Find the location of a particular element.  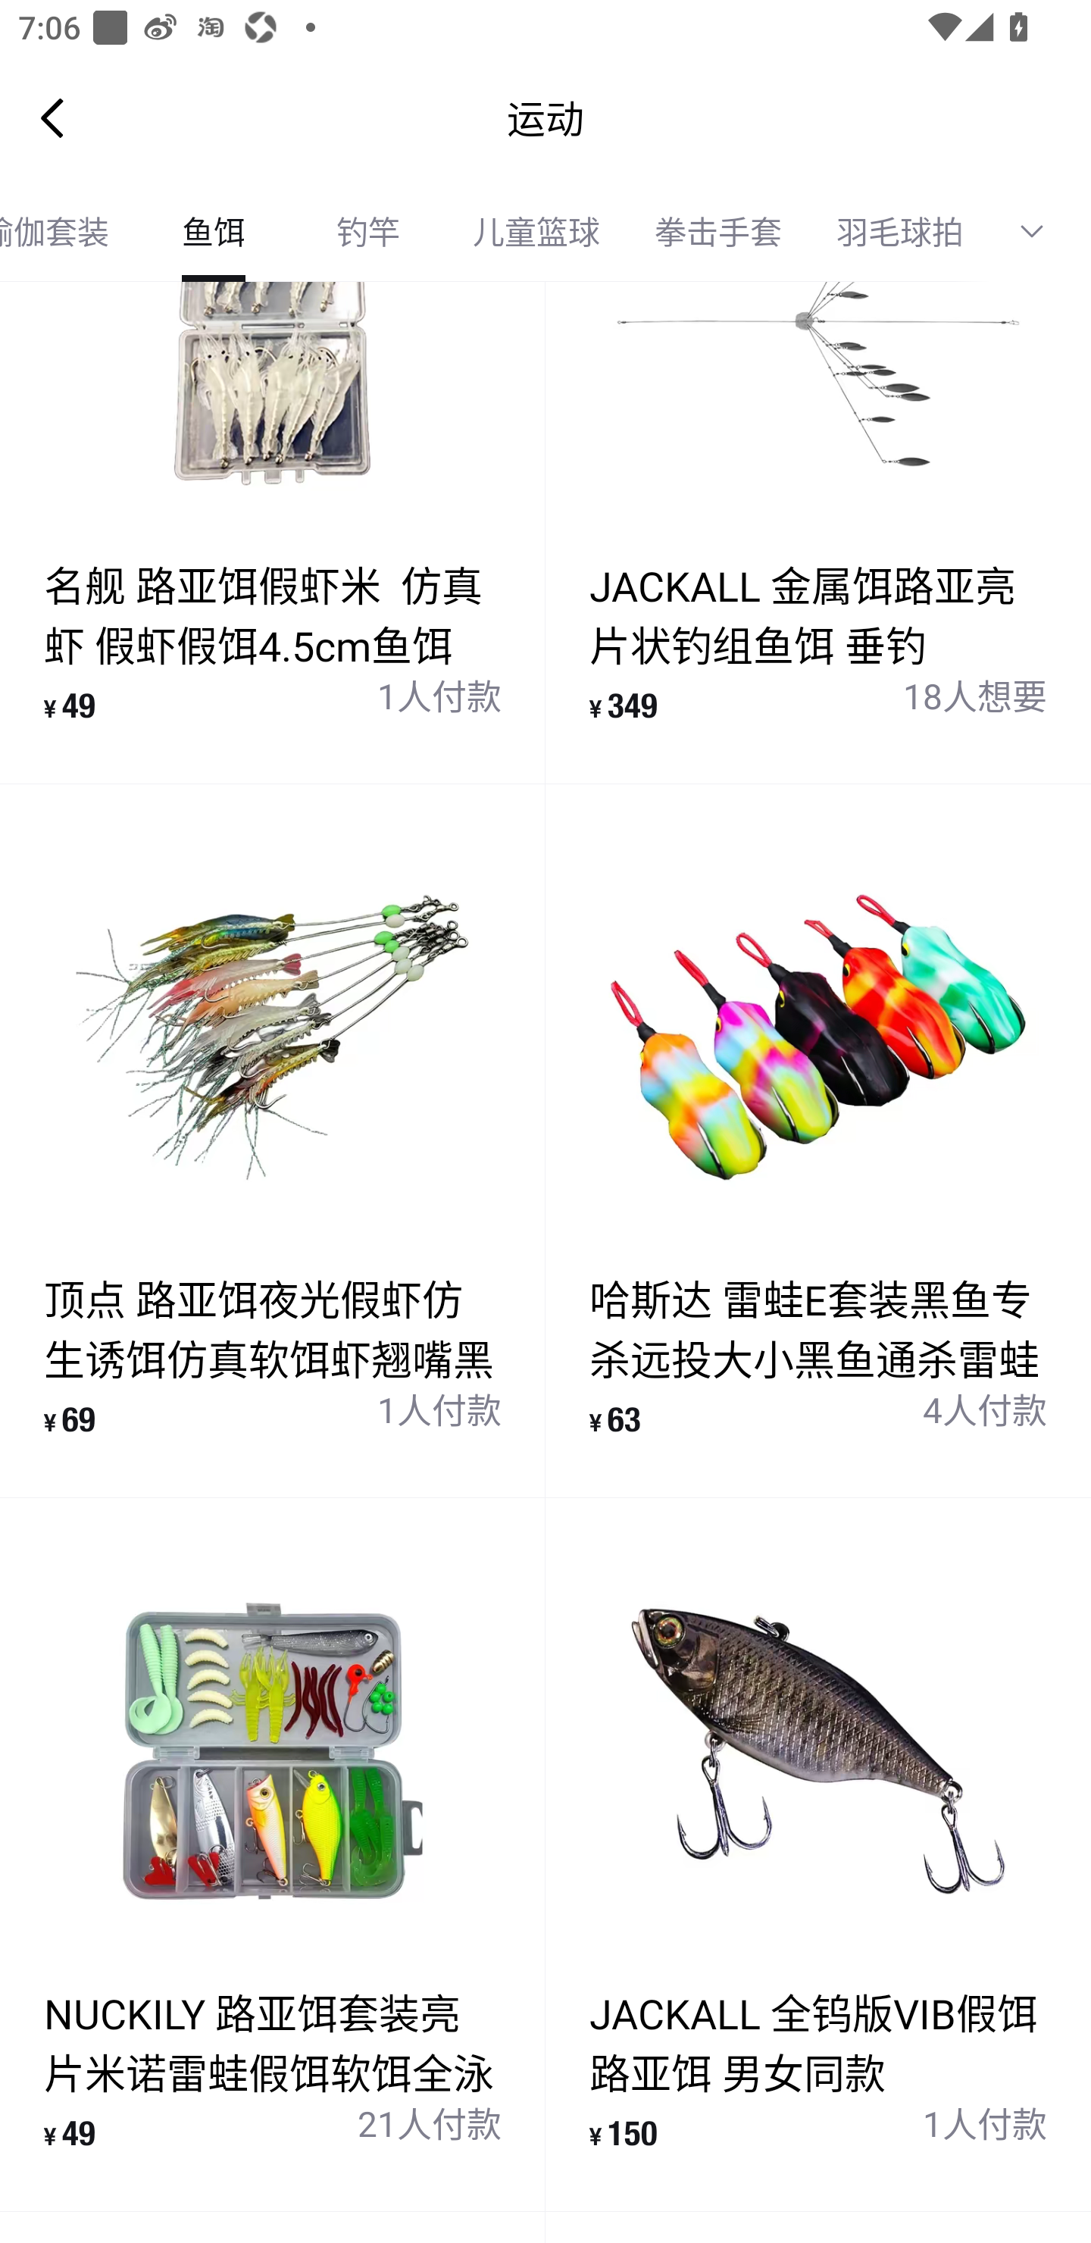

儿童篮球 is located at coordinates (536, 232).